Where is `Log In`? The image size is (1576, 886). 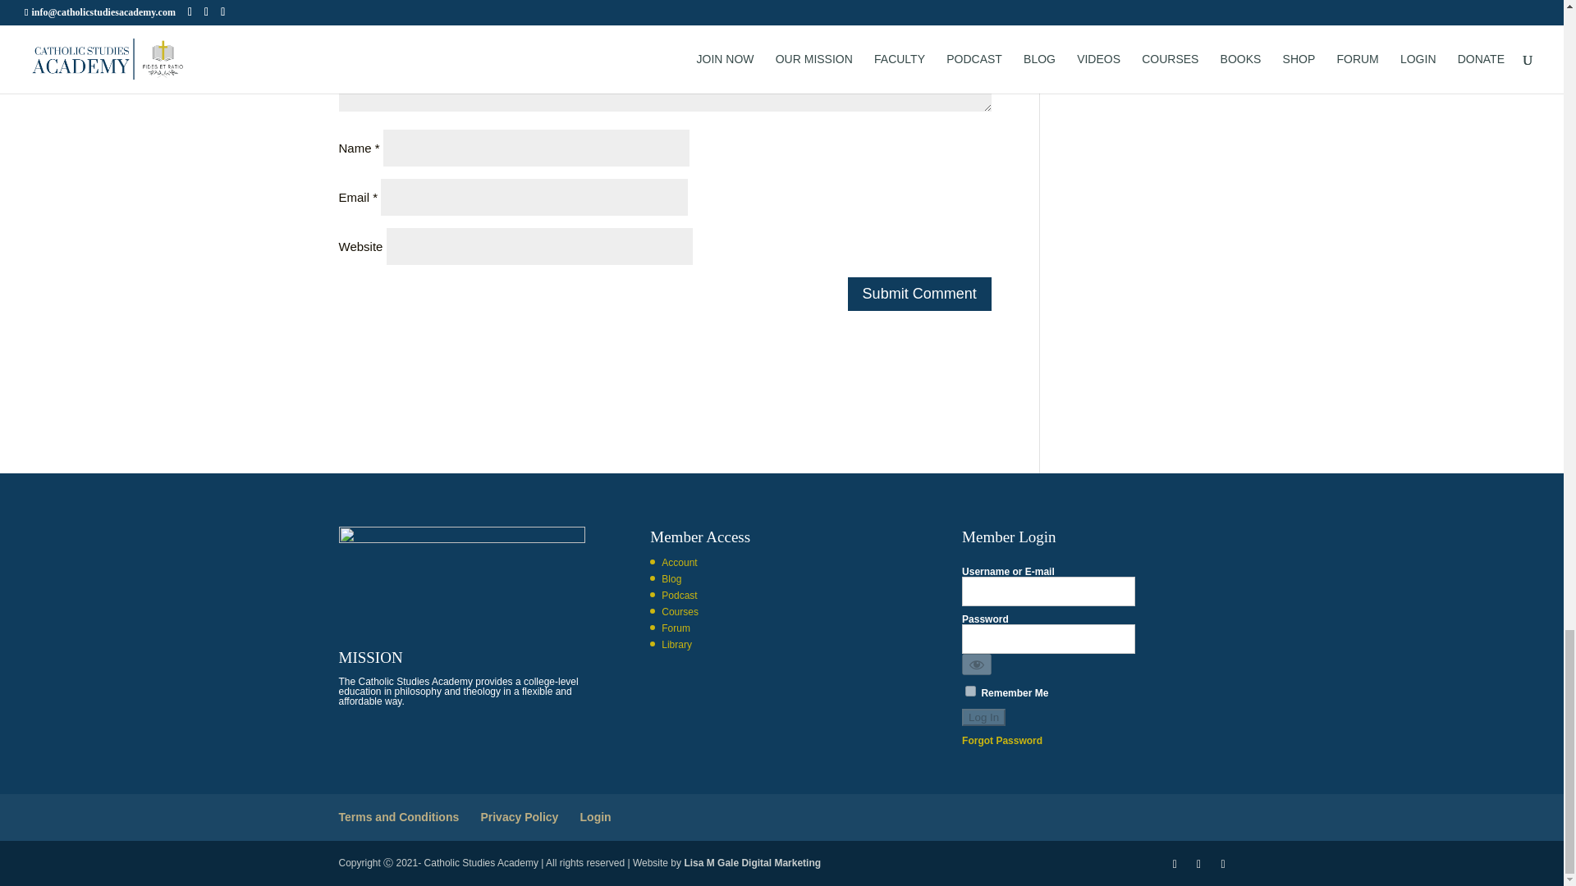
Log In is located at coordinates (983, 717).